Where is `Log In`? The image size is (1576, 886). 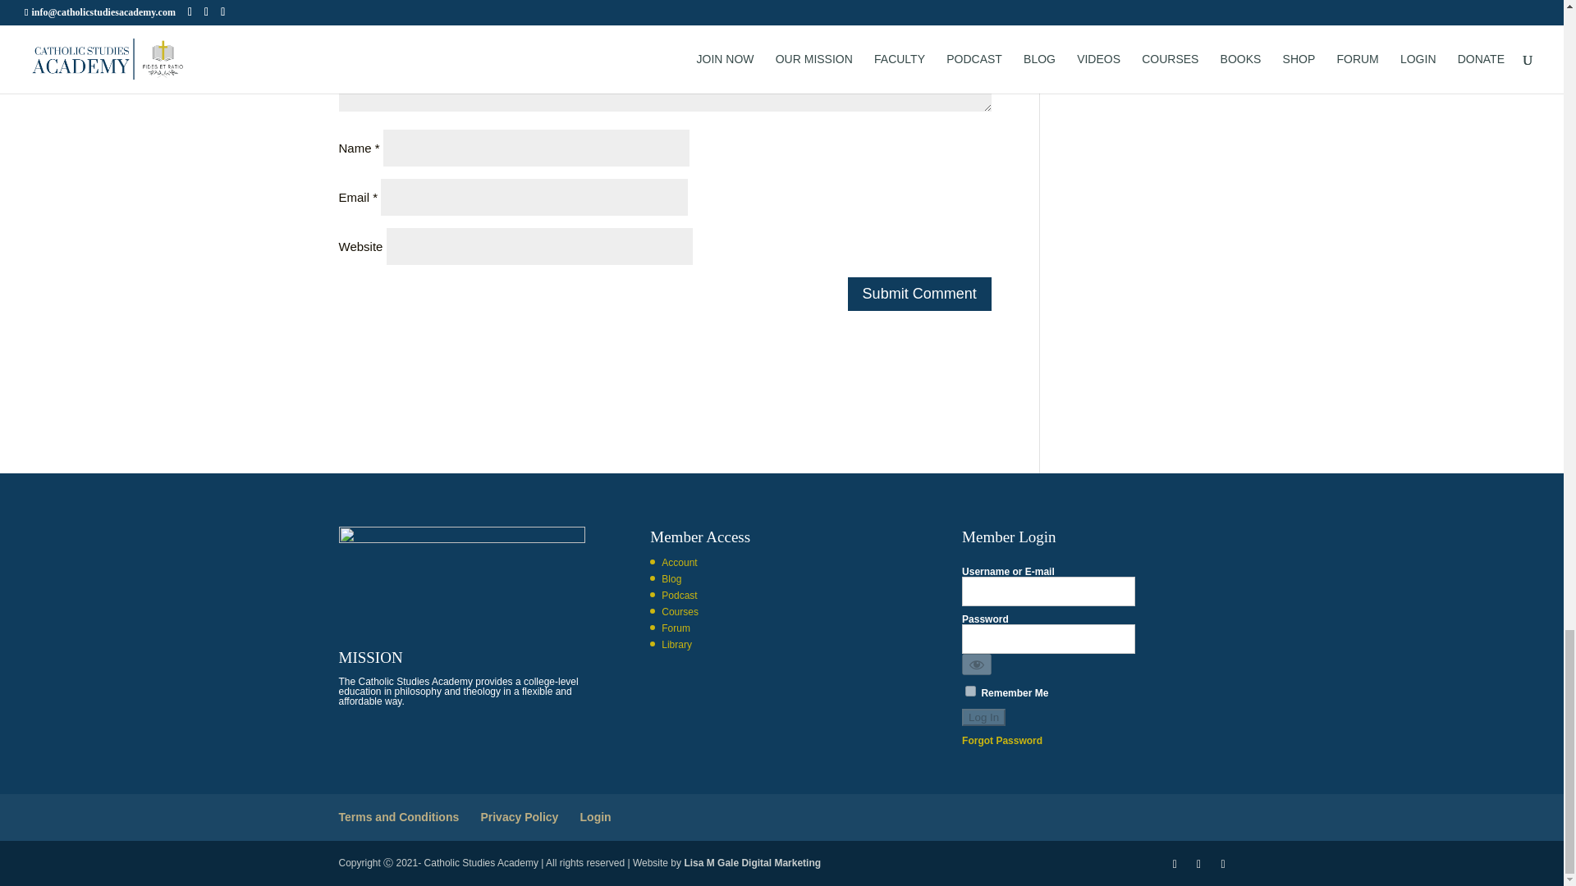
Log In is located at coordinates (983, 717).